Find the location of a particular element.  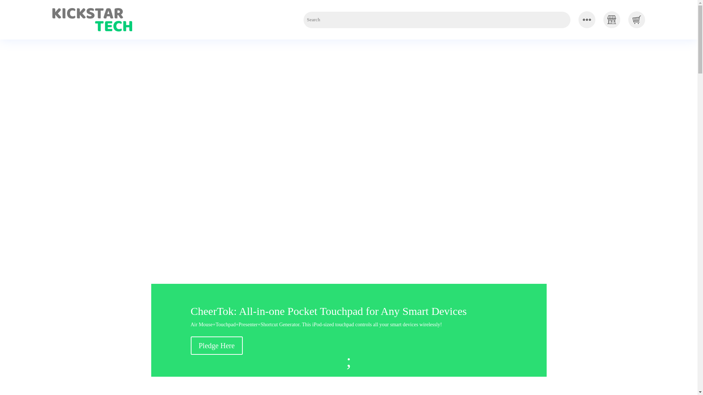

Pledge Here is located at coordinates (216, 345).